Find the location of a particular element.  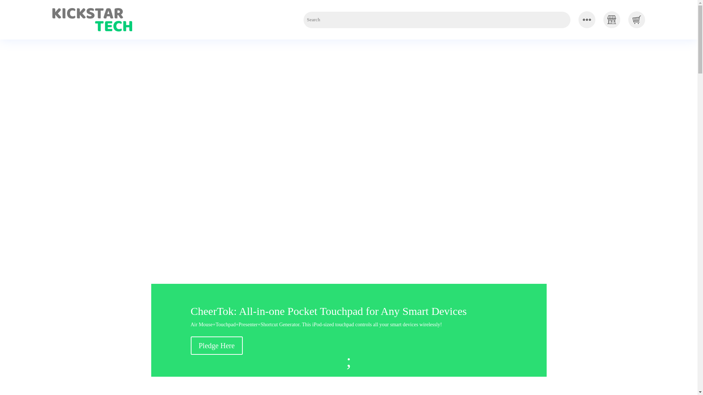

Pledge Here is located at coordinates (216, 345).